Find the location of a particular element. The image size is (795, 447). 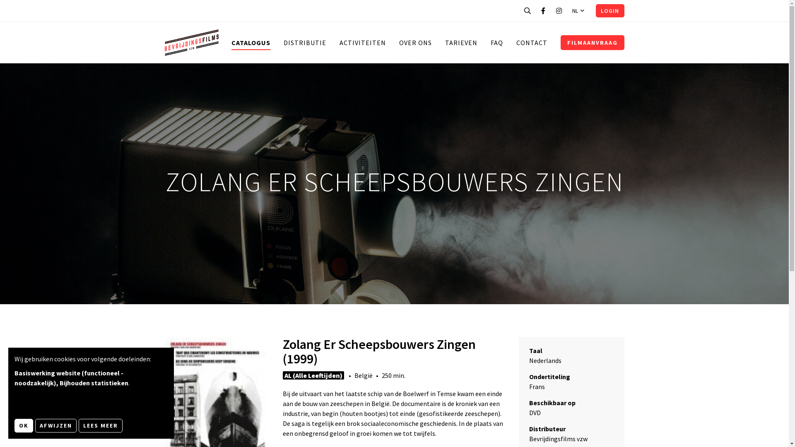

LOGIN is located at coordinates (610, 11).